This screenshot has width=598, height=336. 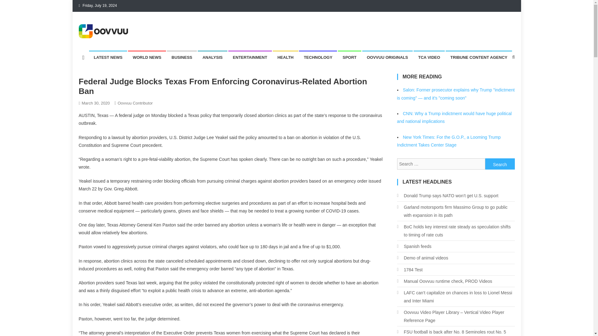 What do you see at coordinates (422, 258) in the screenshot?
I see `Demo of animal videos` at bounding box center [422, 258].